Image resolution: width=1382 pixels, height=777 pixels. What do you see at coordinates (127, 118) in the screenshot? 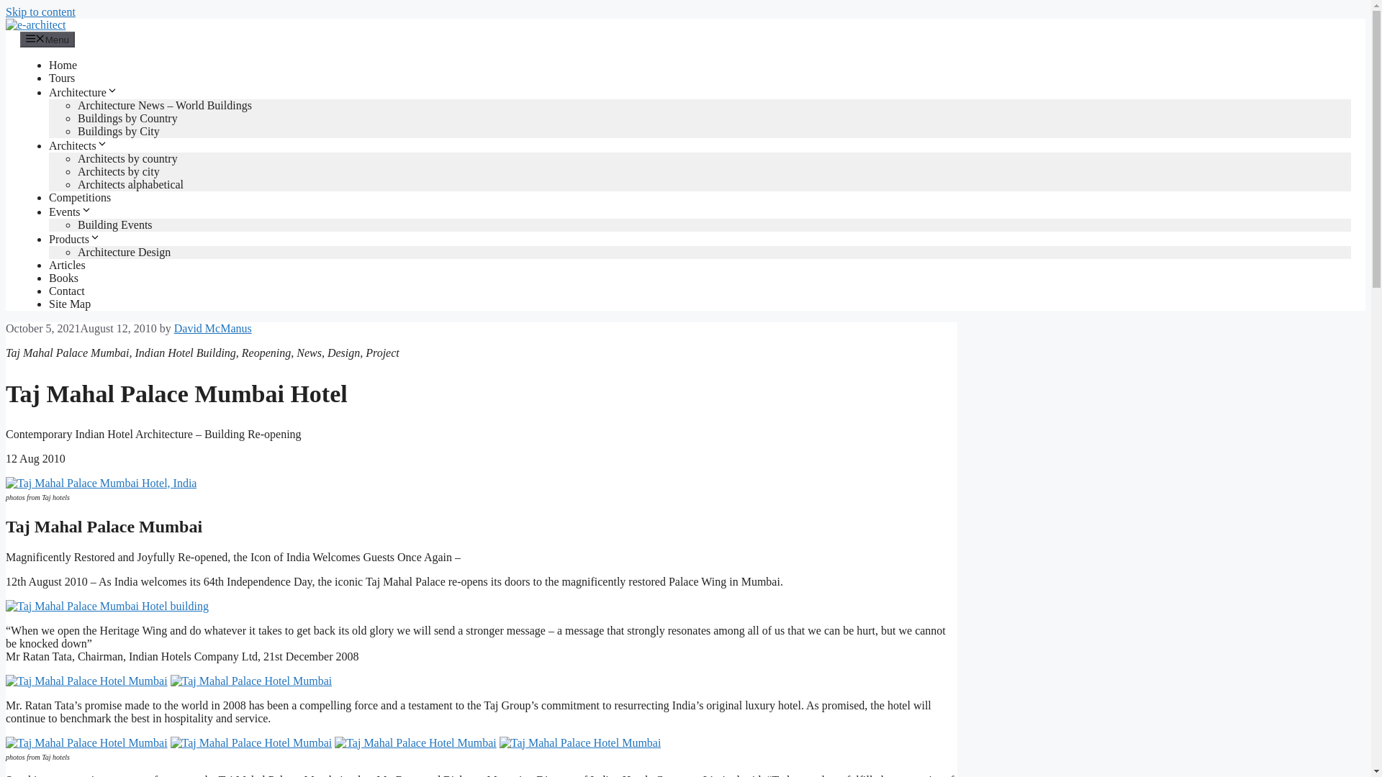
I see `Buildings by Country` at bounding box center [127, 118].